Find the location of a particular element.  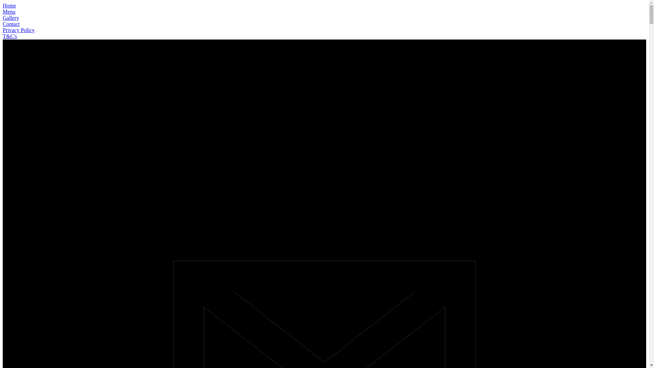

Home is located at coordinates (10, 5).